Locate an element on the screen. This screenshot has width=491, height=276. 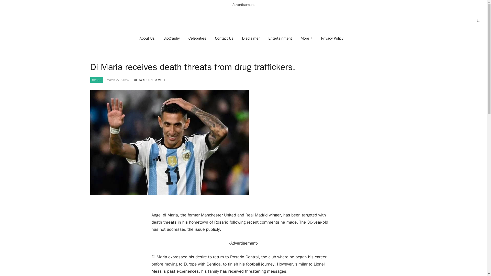
Di Maria receives death threats from drug traffickers. is located at coordinates (169, 194).